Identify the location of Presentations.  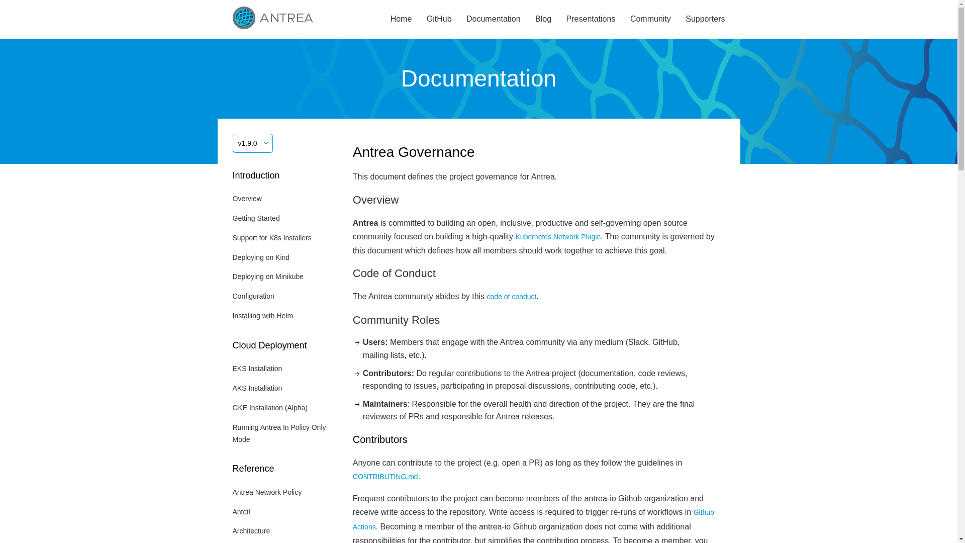
(591, 19).